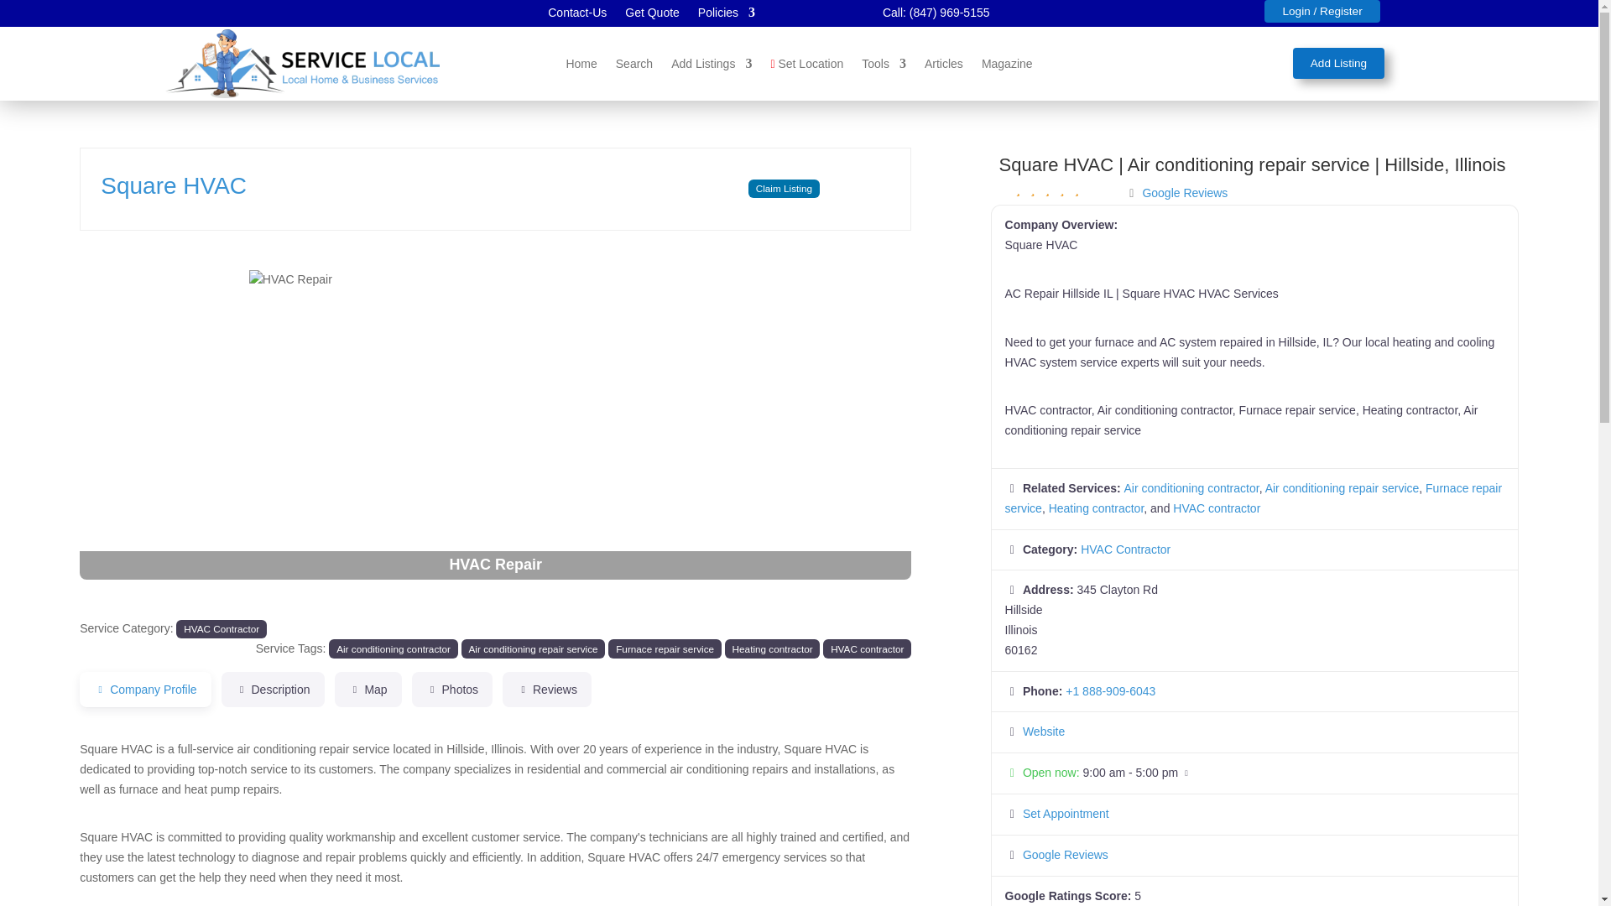 The width and height of the screenshot is (1611, 906). Describe the element at coordinates (1047, 190) in the screenshot. I see `5 star rating` at that location.